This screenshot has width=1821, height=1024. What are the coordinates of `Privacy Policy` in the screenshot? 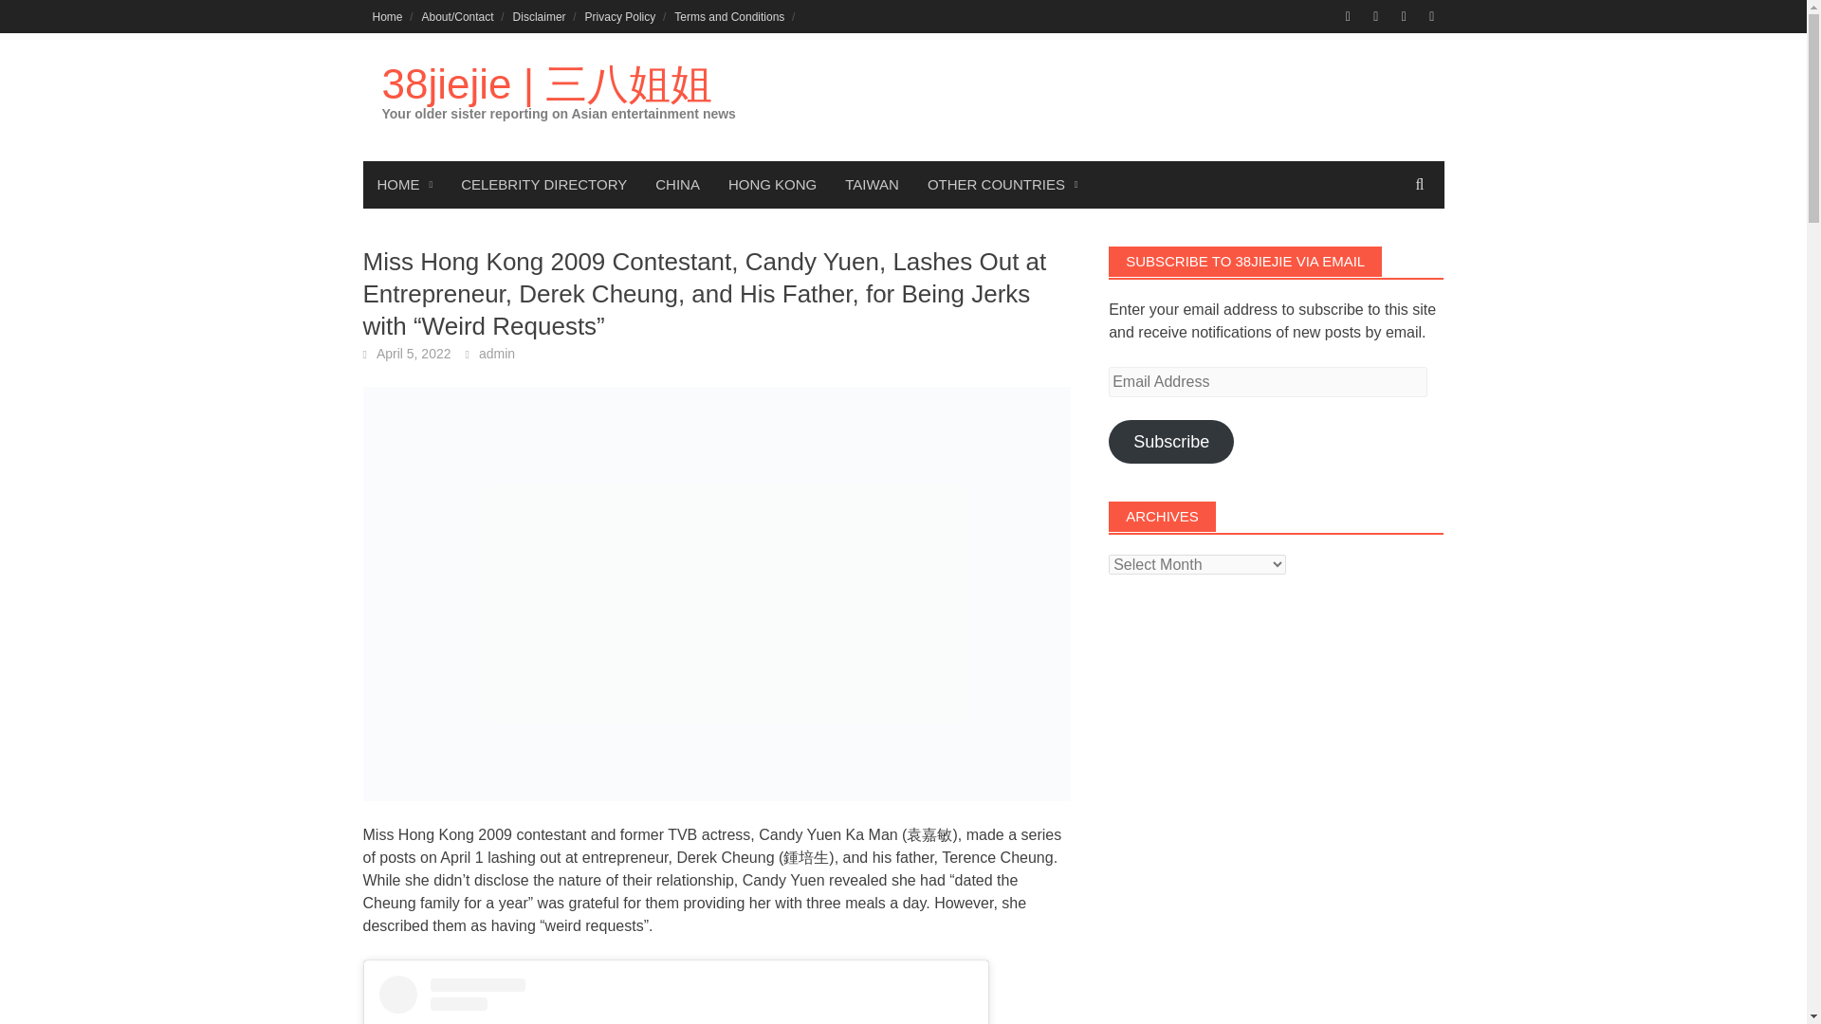 It's located at (620, 16).